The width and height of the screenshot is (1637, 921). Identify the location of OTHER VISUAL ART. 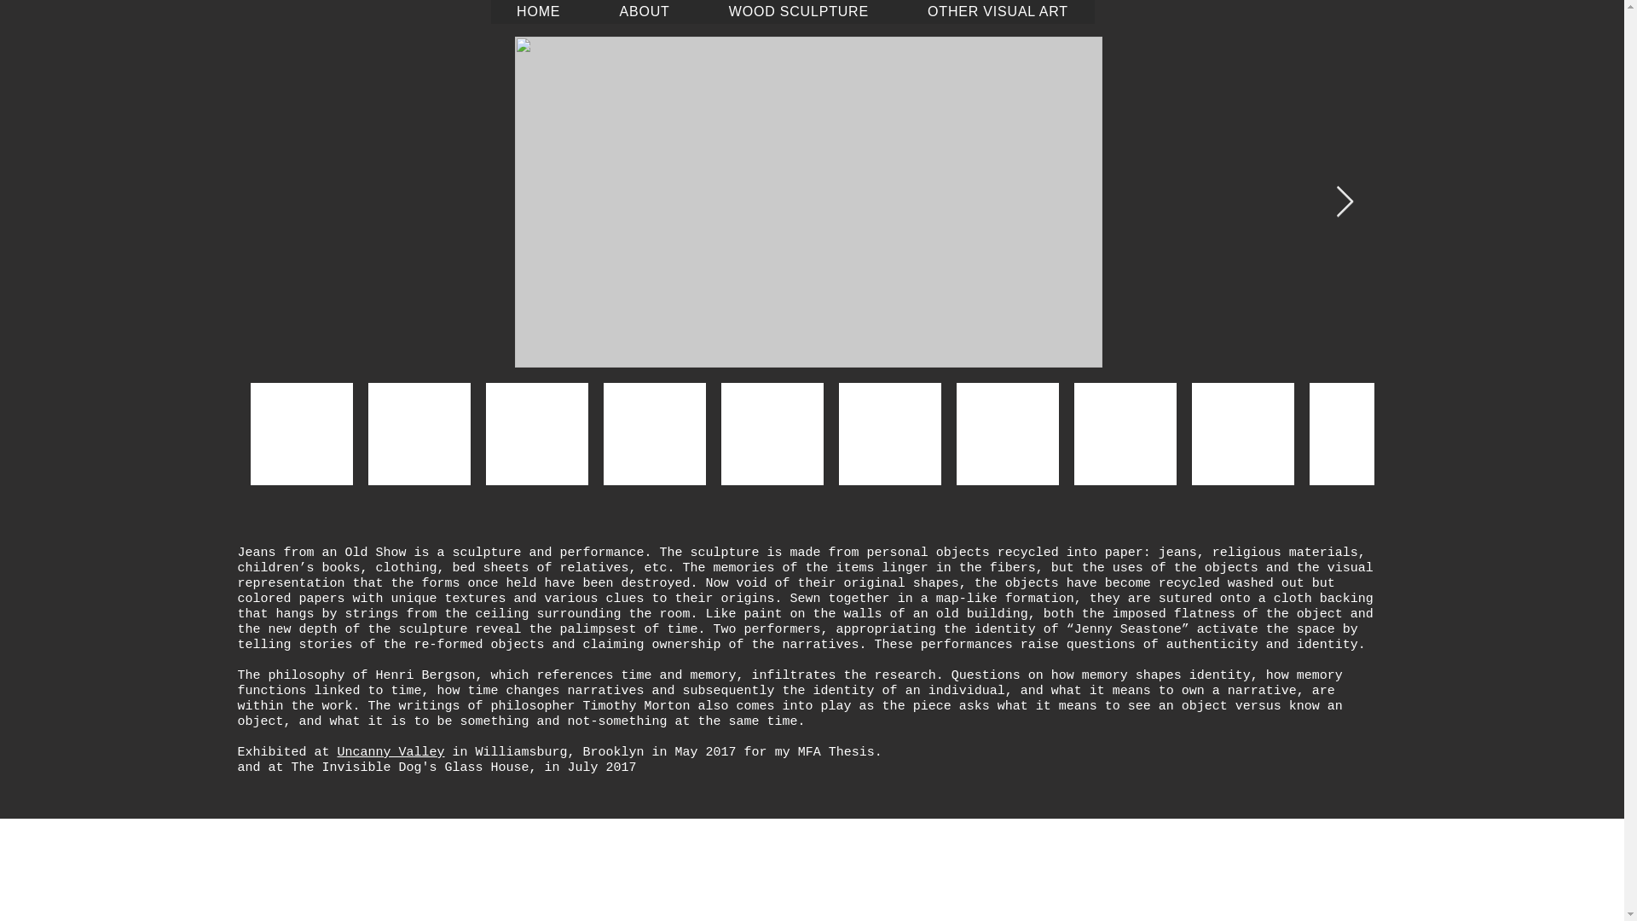
(998, 12).